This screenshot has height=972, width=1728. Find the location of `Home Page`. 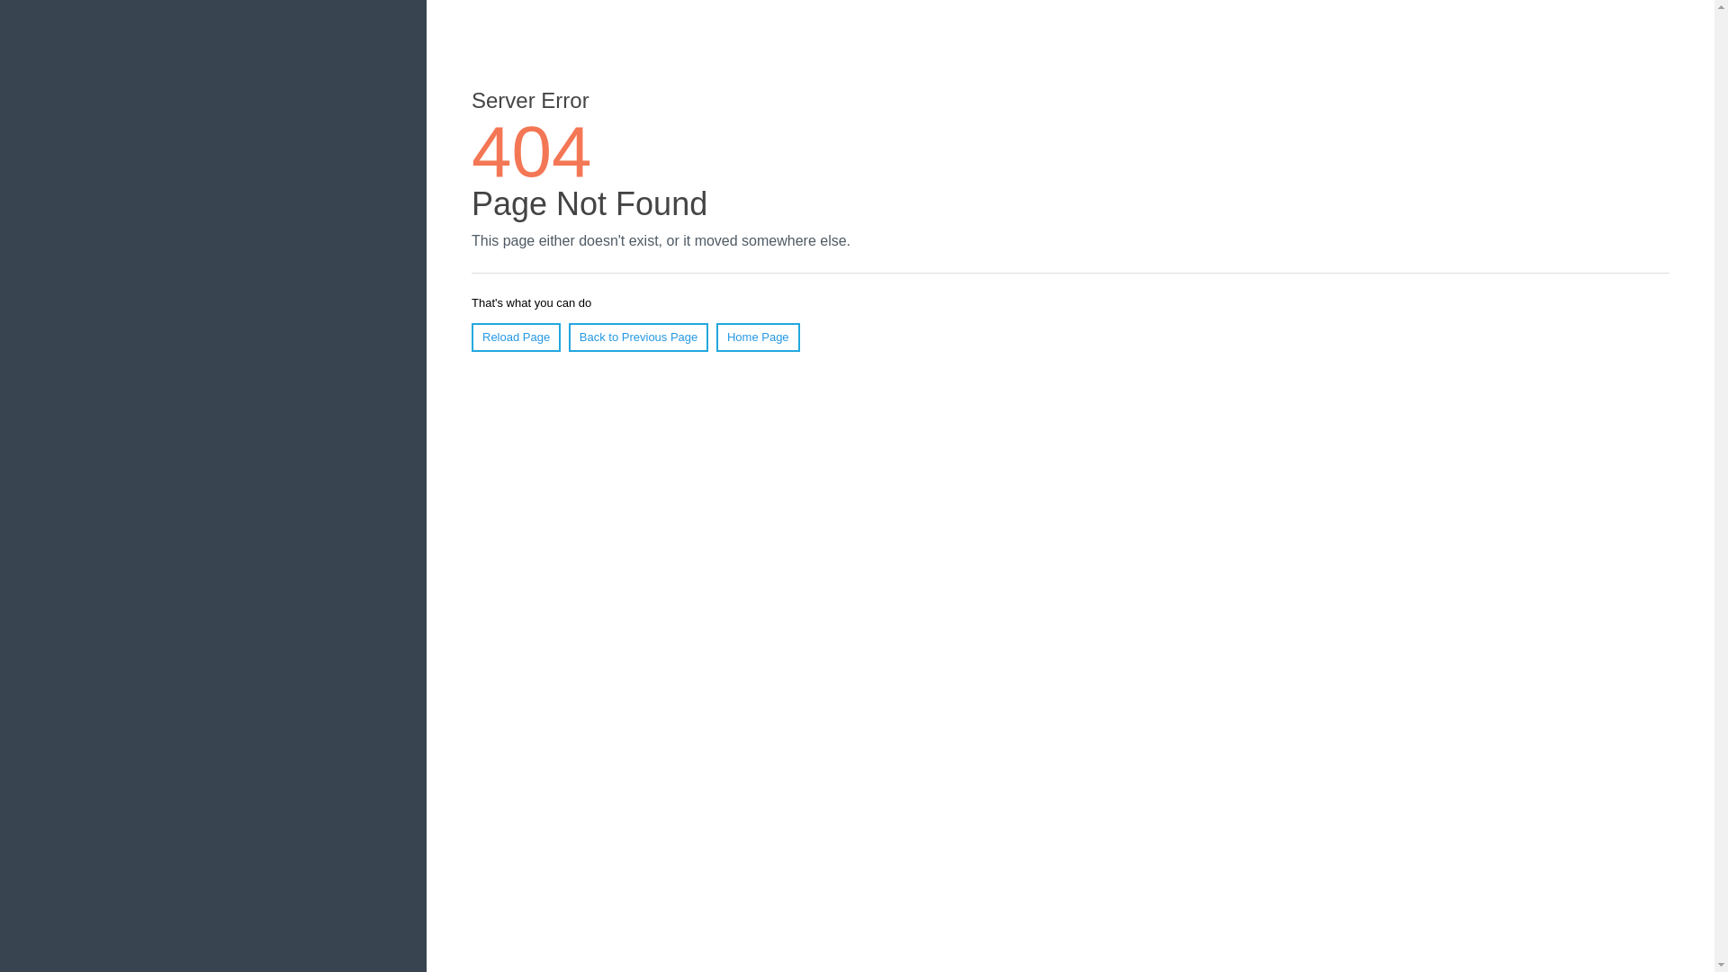

Home Page is located at coordinates (758, 337).